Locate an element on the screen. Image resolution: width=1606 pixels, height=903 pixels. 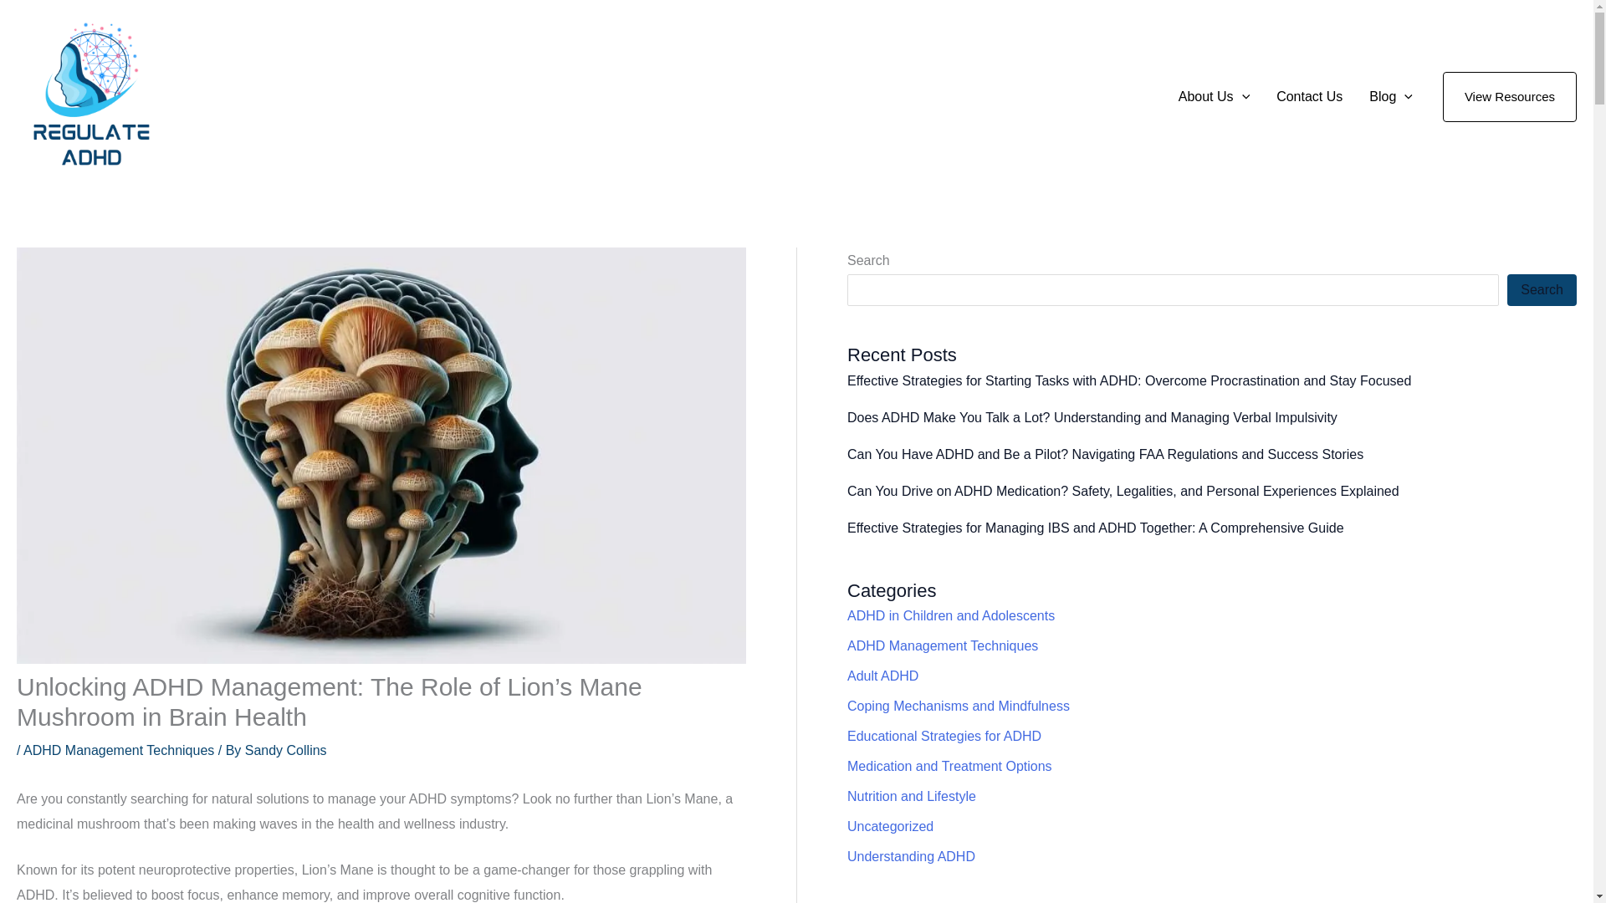
View Resources is located at coordinates (1509, 97).